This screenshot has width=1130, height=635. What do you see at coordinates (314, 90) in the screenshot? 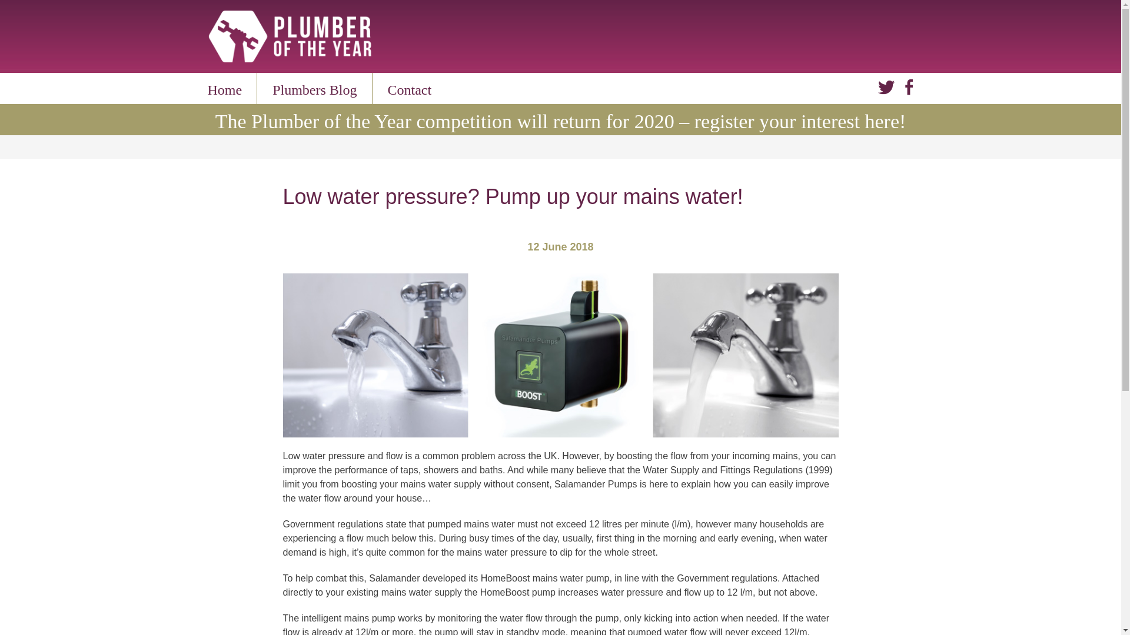
I see `Plumbers Blog` at bounding box center [314, 90].